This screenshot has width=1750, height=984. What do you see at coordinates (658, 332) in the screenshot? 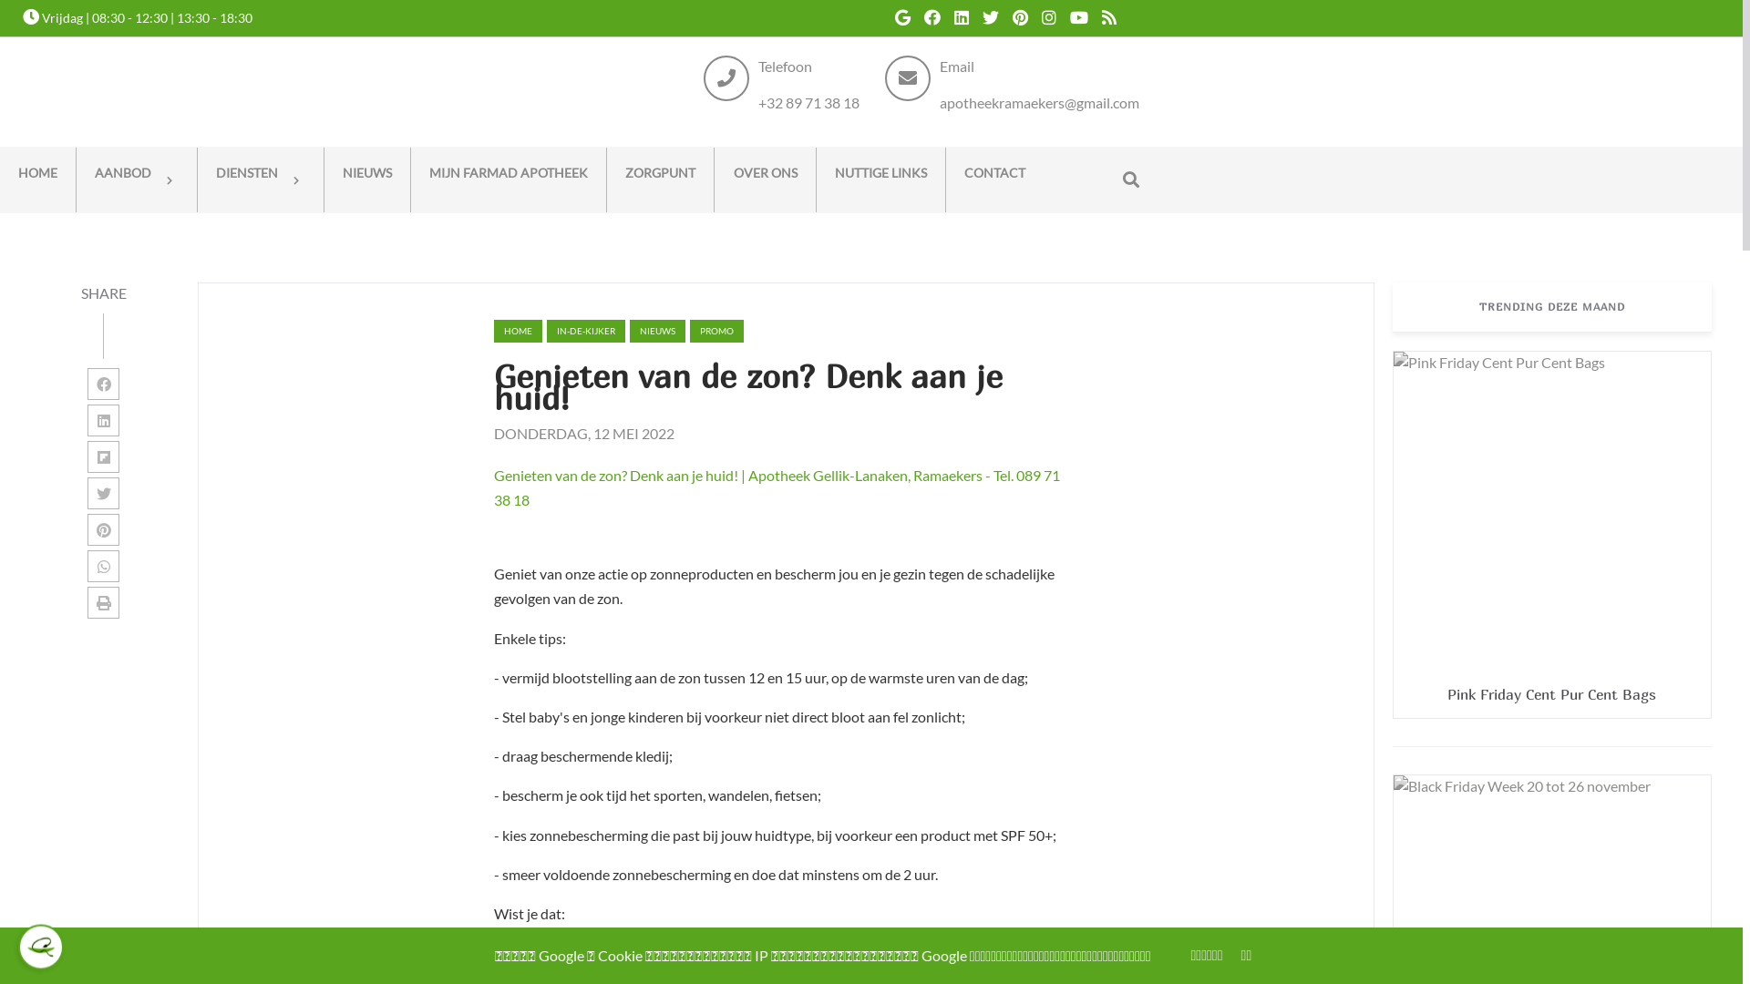
I see `NIEUWS` at bounding box center [658, 332].